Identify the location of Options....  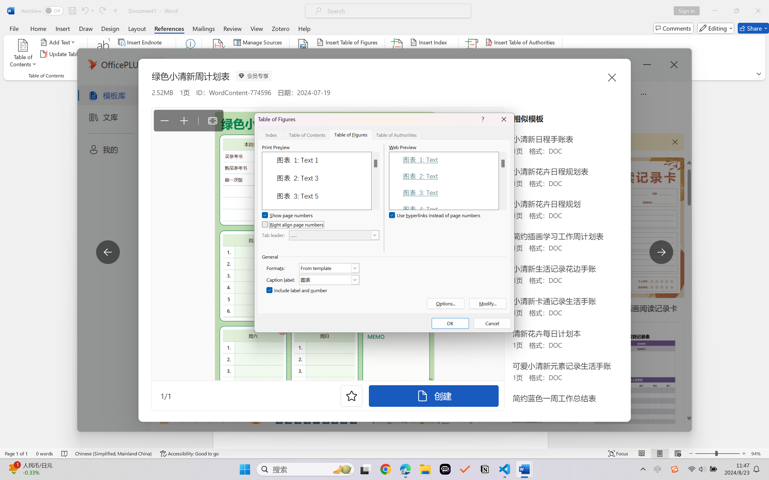
(445, 304).